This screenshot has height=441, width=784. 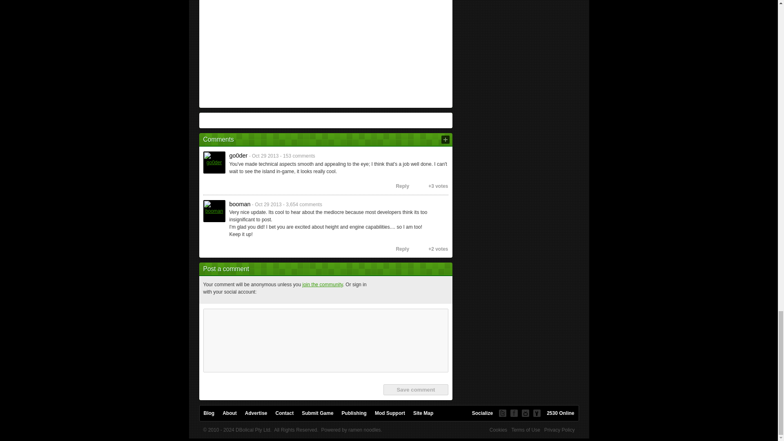 I want to click on Save comment, so click(x=415, y=390).